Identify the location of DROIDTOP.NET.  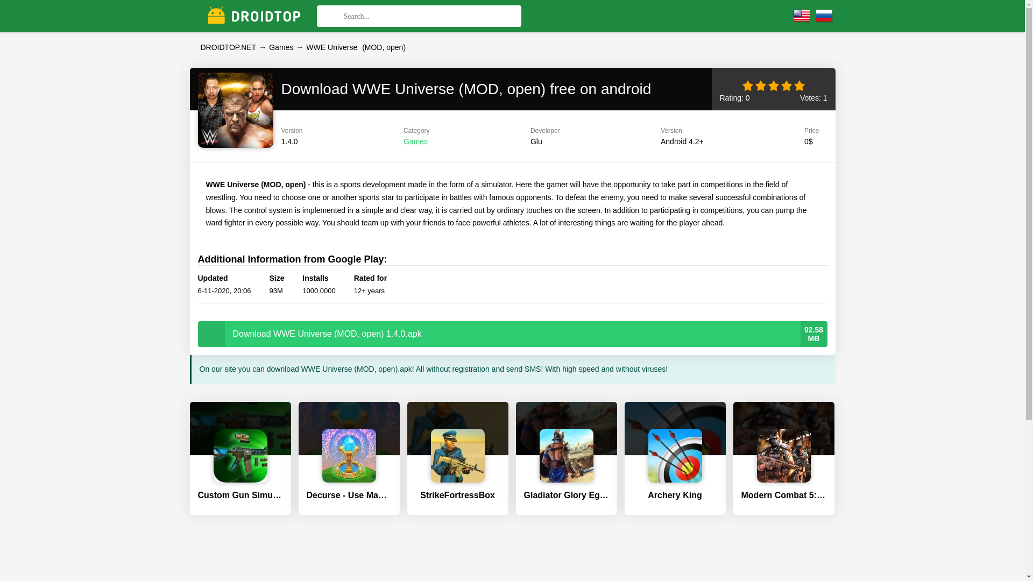
(228, 47).